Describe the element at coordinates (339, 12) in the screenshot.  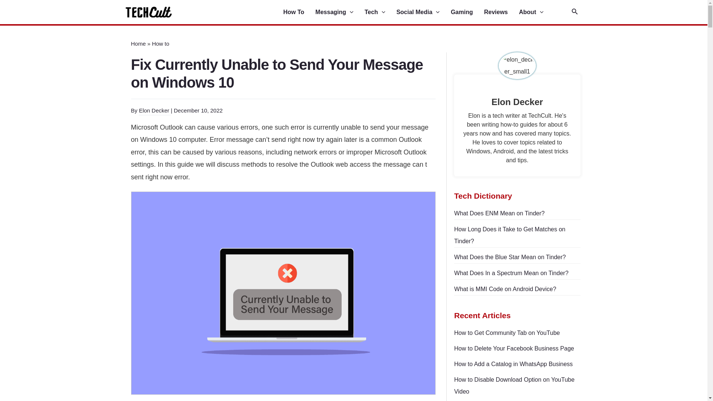
I see `Messaging` at that location.